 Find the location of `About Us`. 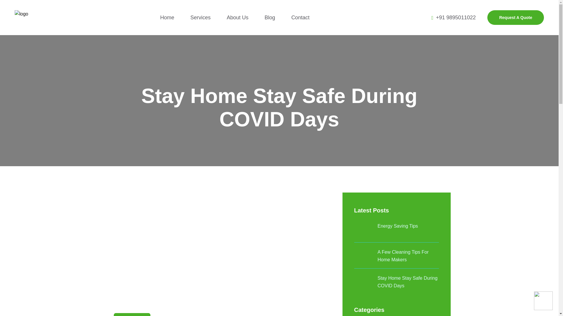

About Us is located at coordinates (238, 18).